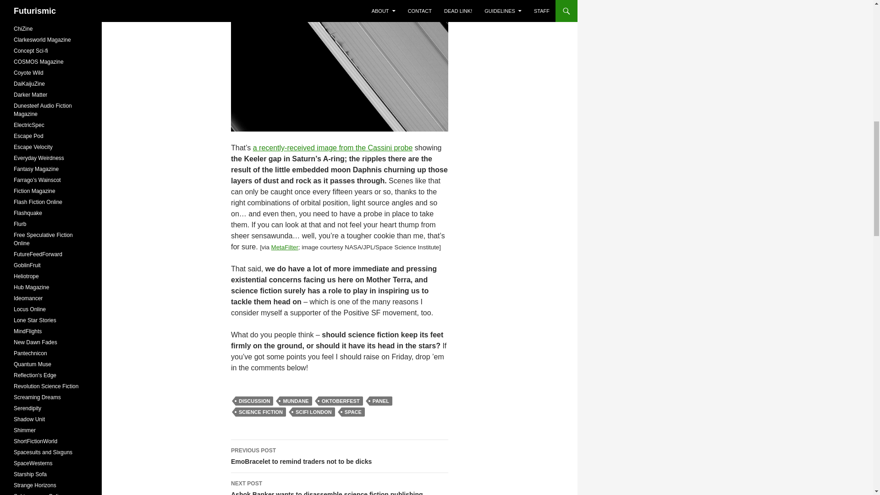 Image resolution: width=880 pixels, height=495 pixels. Describe the element at coordinates (284, 247) in the screenshot. I see `PANEL` at that location.